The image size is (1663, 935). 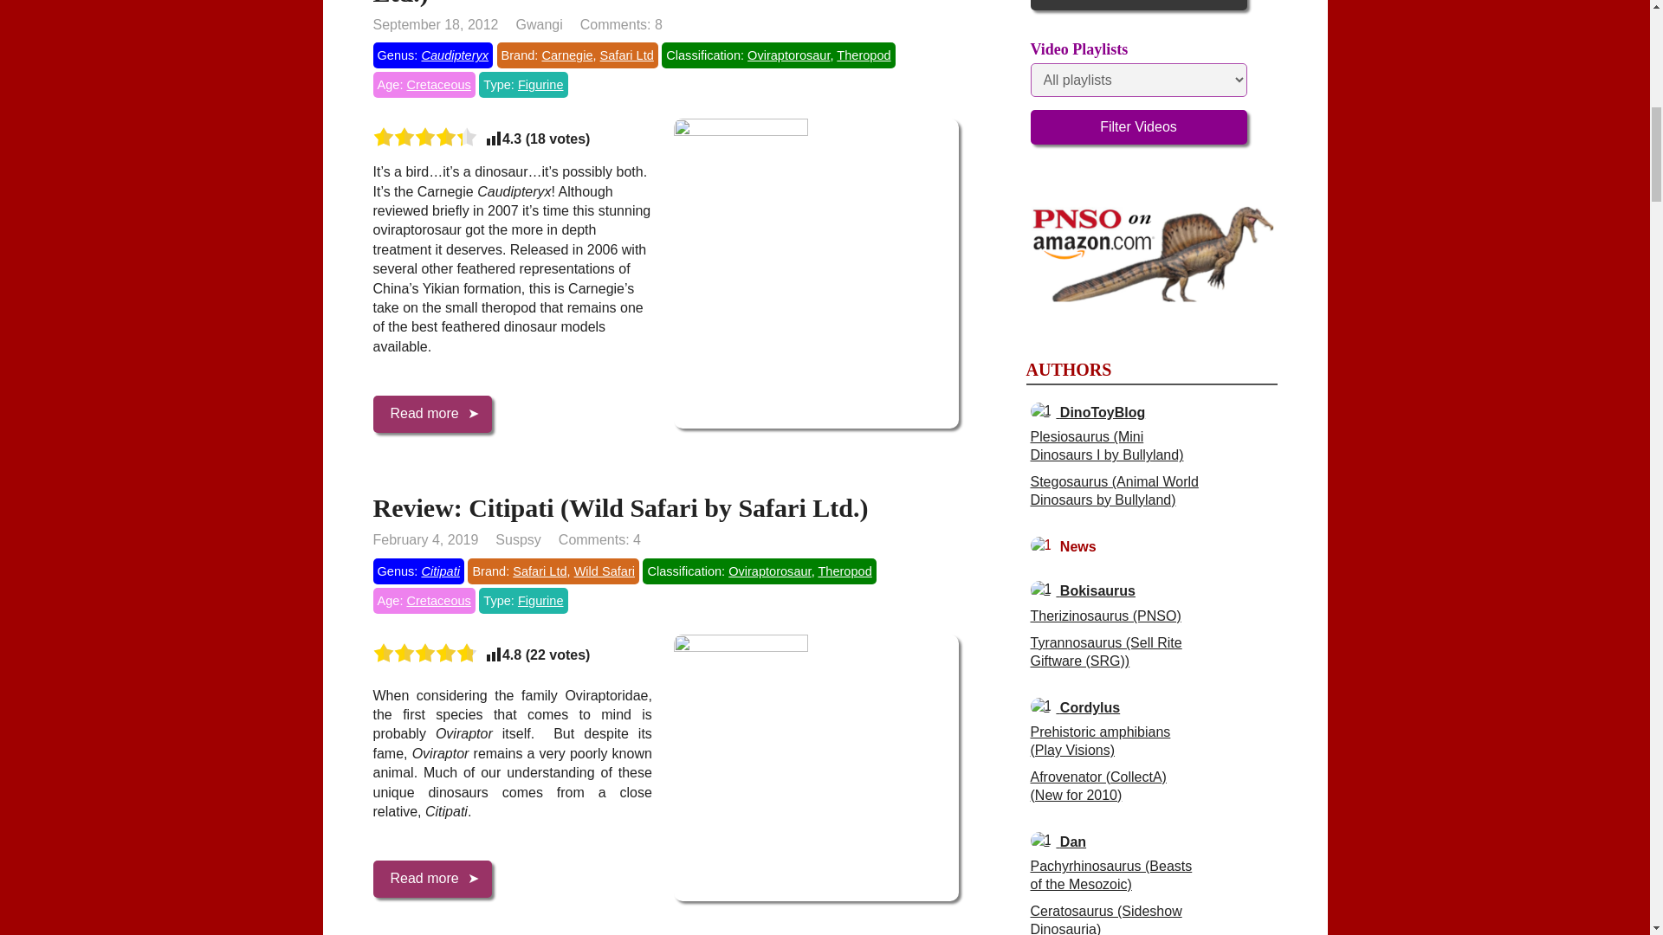 What do you see at coordinates (454, 55) in the screenshot?
I see `Caudipteryx` at bounding box center [454, 55].